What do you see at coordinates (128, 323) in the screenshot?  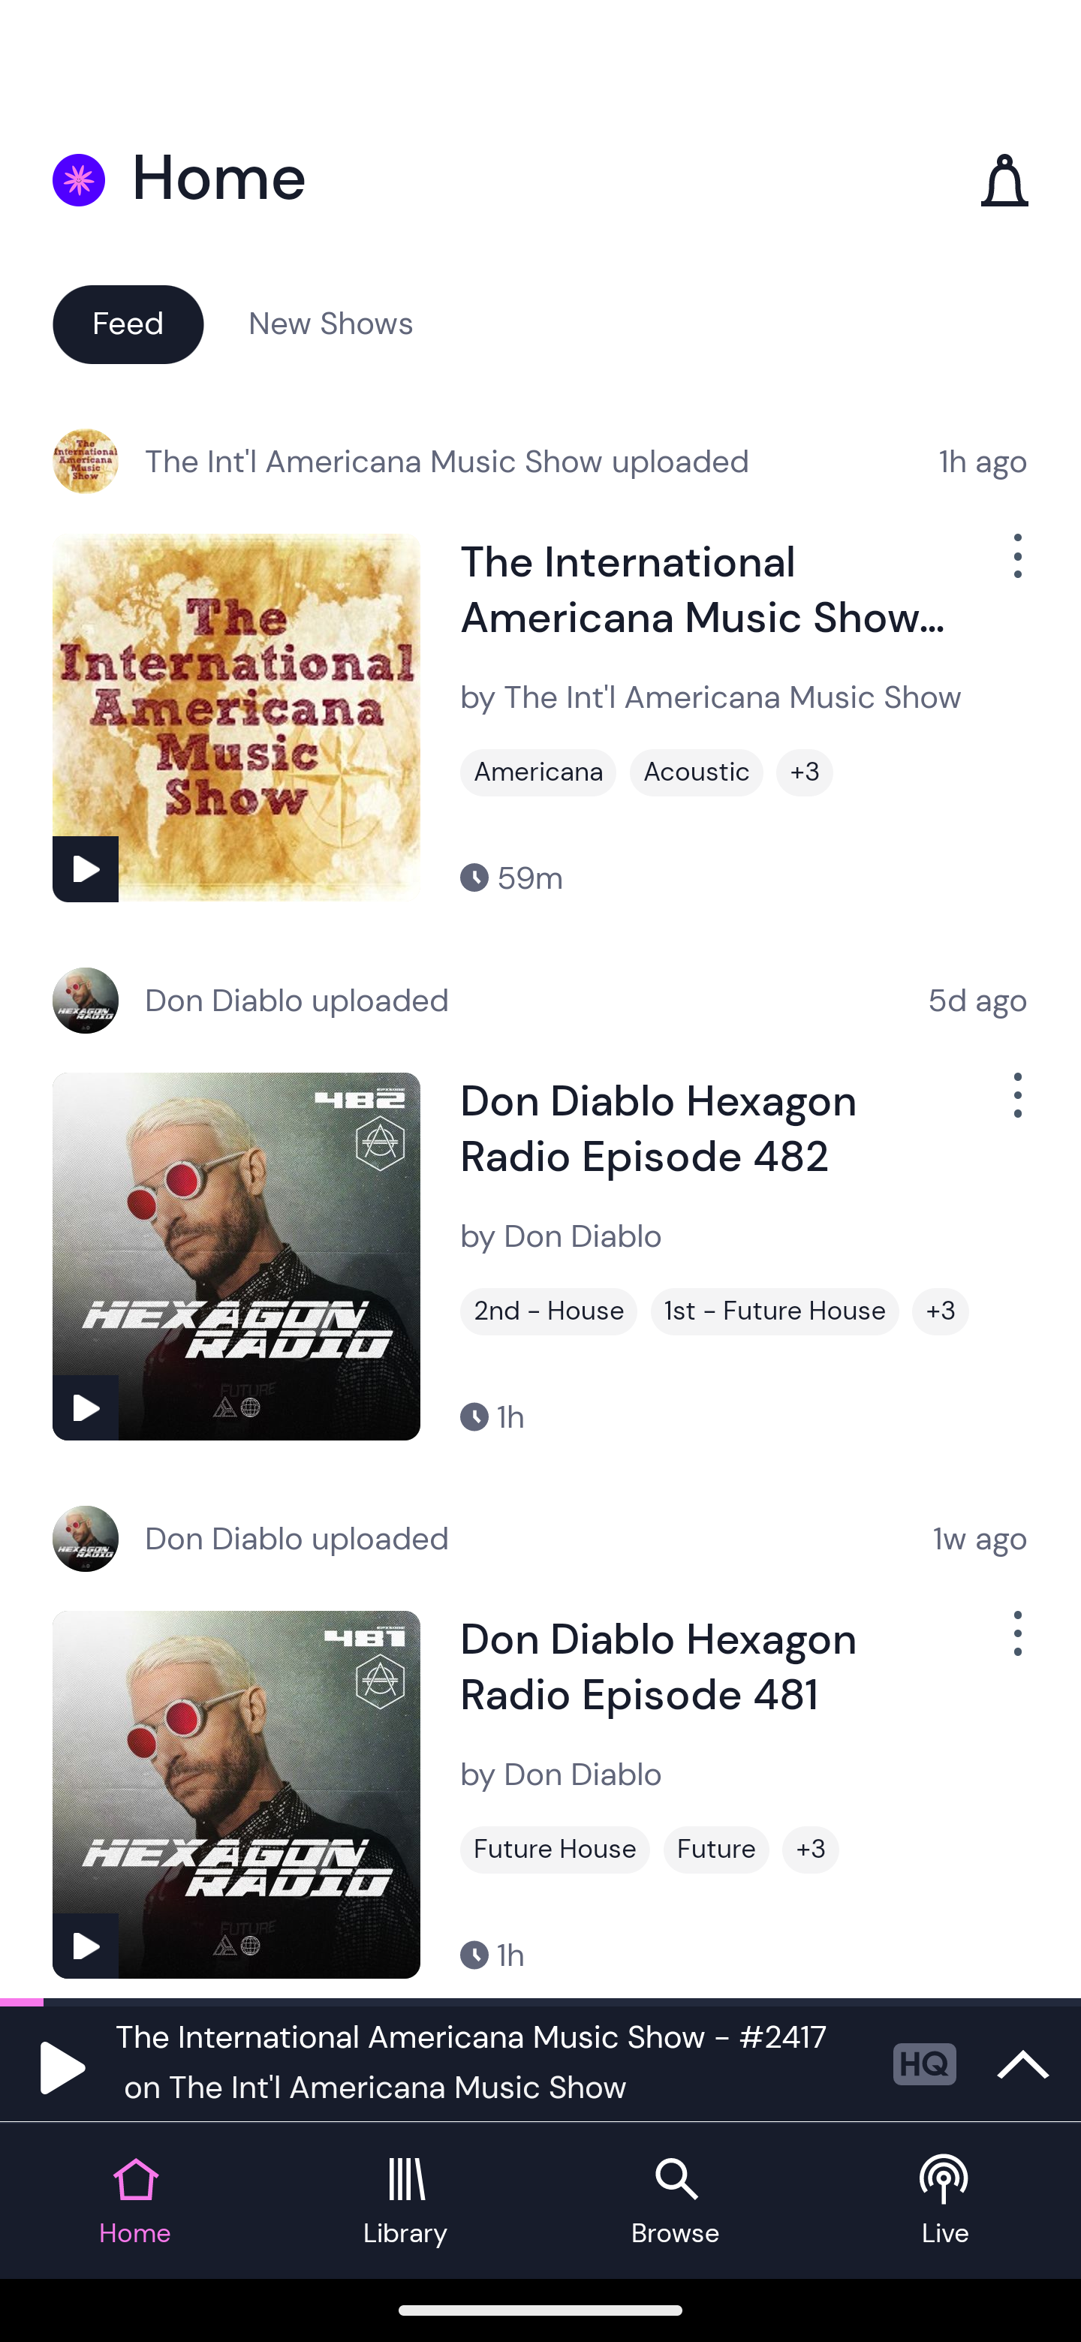 I see `Feed` at bounding box center [128, 323].